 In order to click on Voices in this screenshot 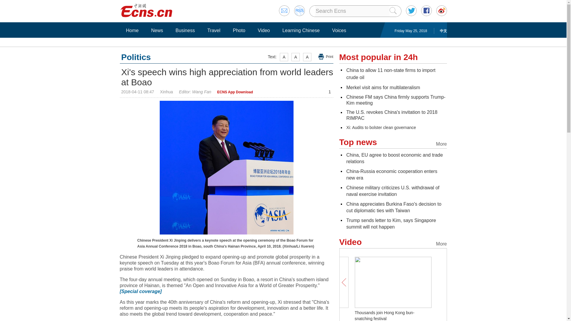, I will do `click(339, 30)`.